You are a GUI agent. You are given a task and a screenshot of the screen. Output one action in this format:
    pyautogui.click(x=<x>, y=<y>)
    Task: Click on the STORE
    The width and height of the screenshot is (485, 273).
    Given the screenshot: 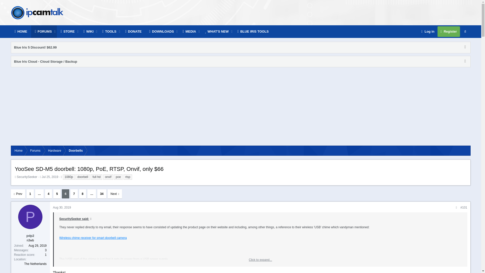 What is the action you would take?
    pyautogui.click(x=68, y=32)
    